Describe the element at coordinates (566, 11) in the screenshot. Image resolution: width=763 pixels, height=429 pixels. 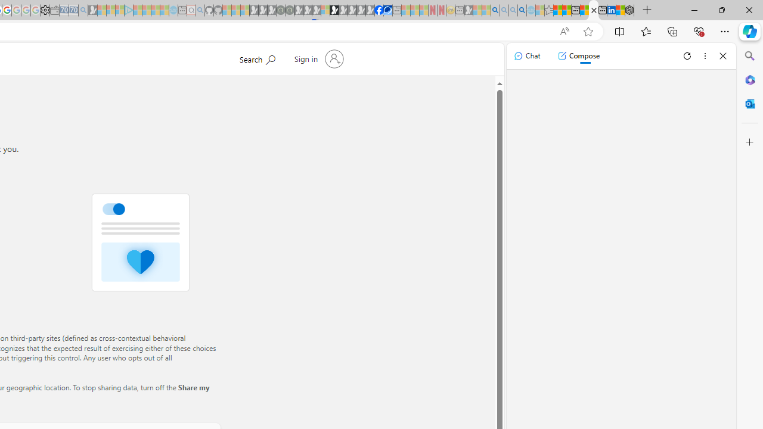
I see `Aberdeen, Hong Kong SAR weather forecast | Microsoft Weather` at that location.